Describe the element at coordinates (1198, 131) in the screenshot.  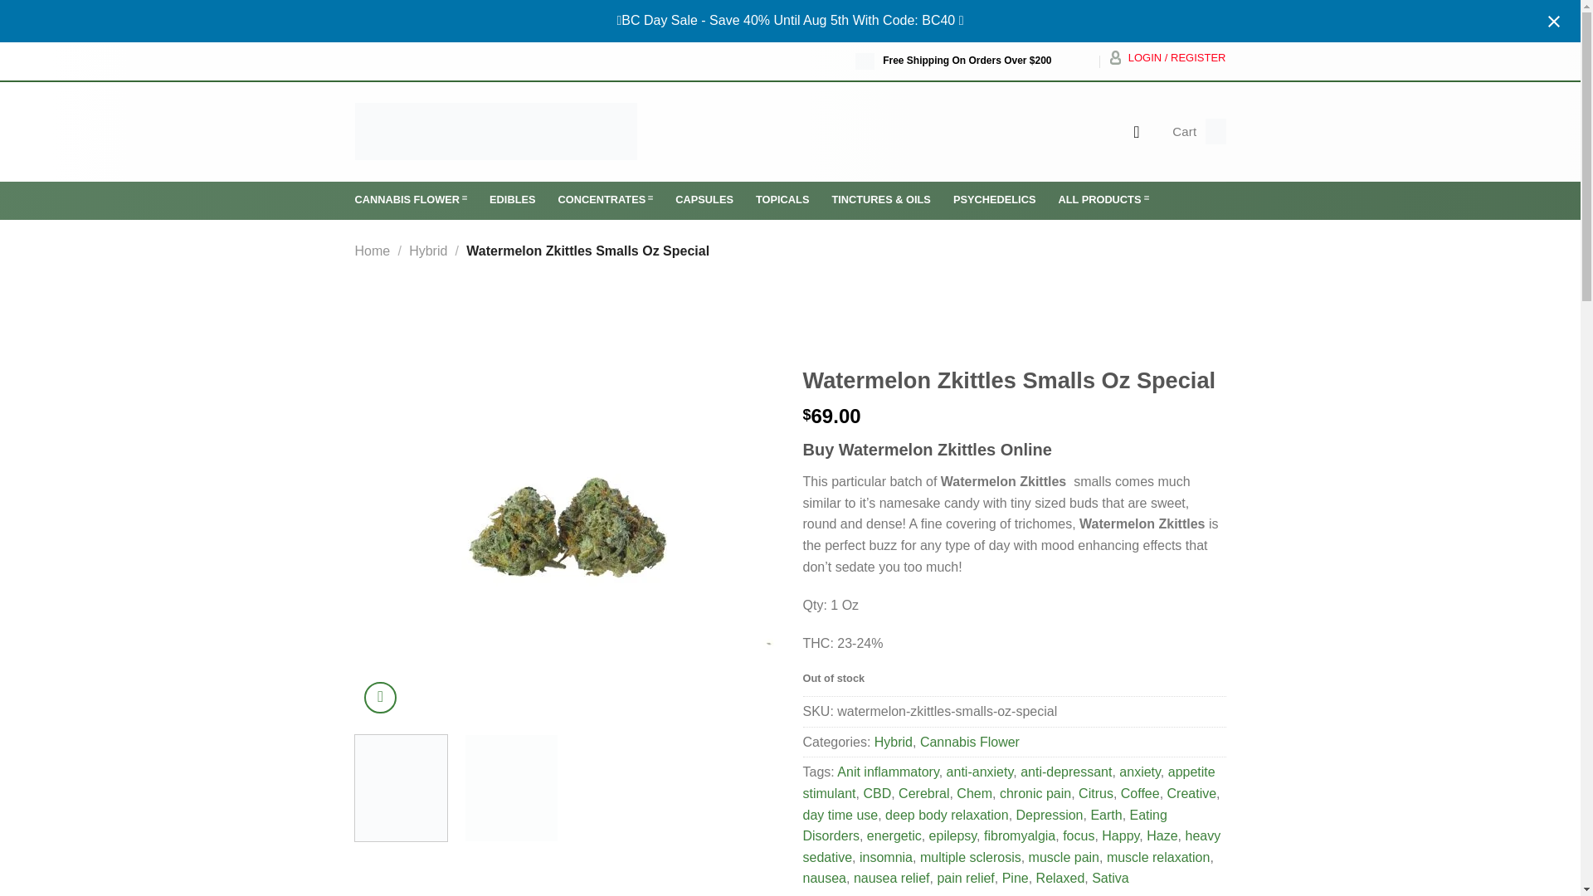
I see `Cart` at that location.